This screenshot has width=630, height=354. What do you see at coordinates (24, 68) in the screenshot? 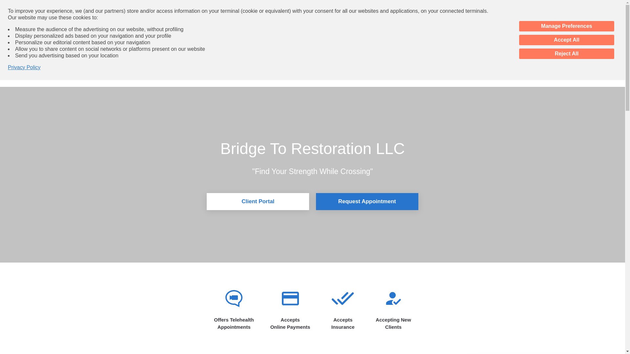
I see `Privacy Policy` at bounding box center [24, 68].